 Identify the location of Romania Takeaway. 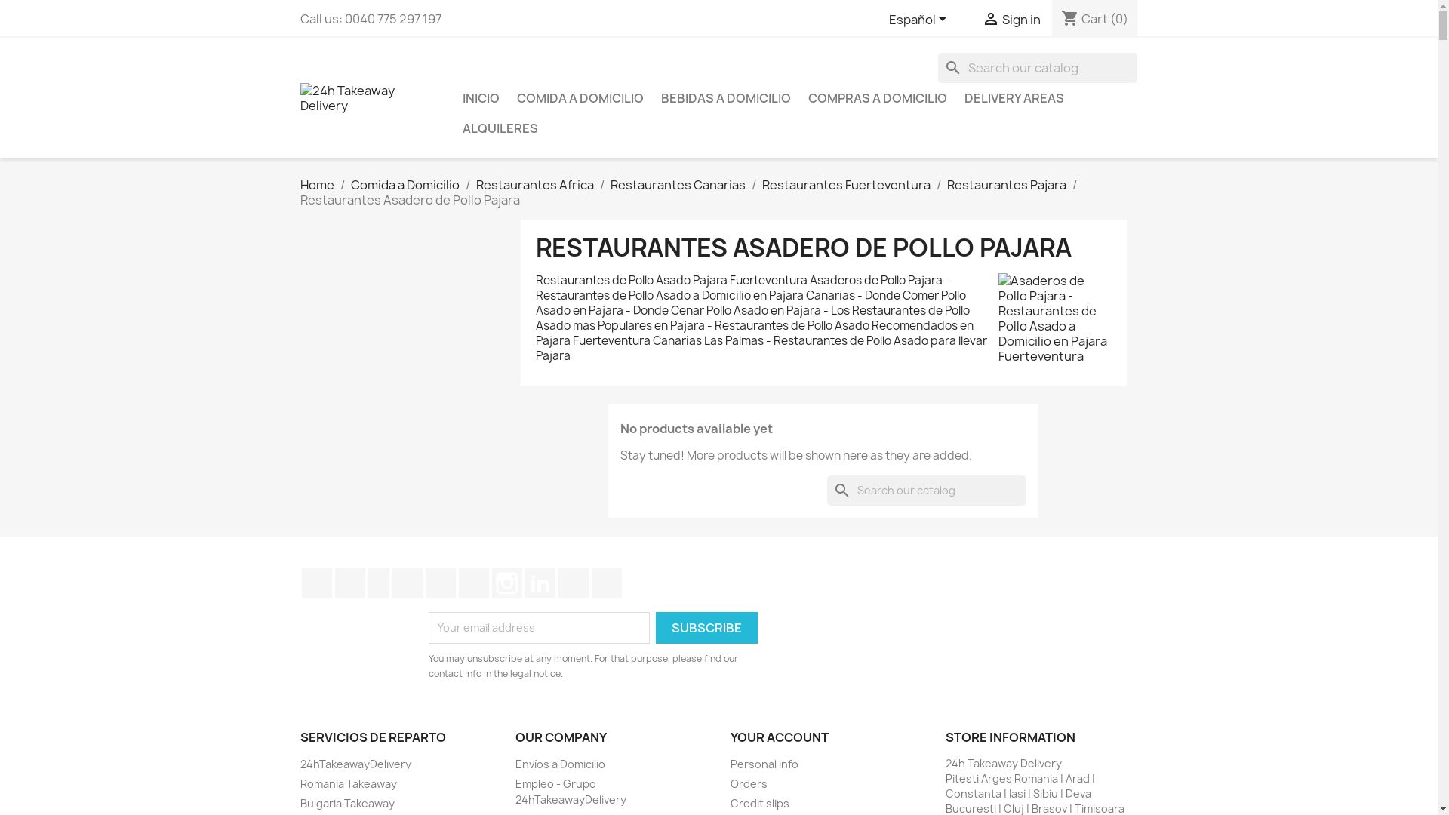
(349, 783).